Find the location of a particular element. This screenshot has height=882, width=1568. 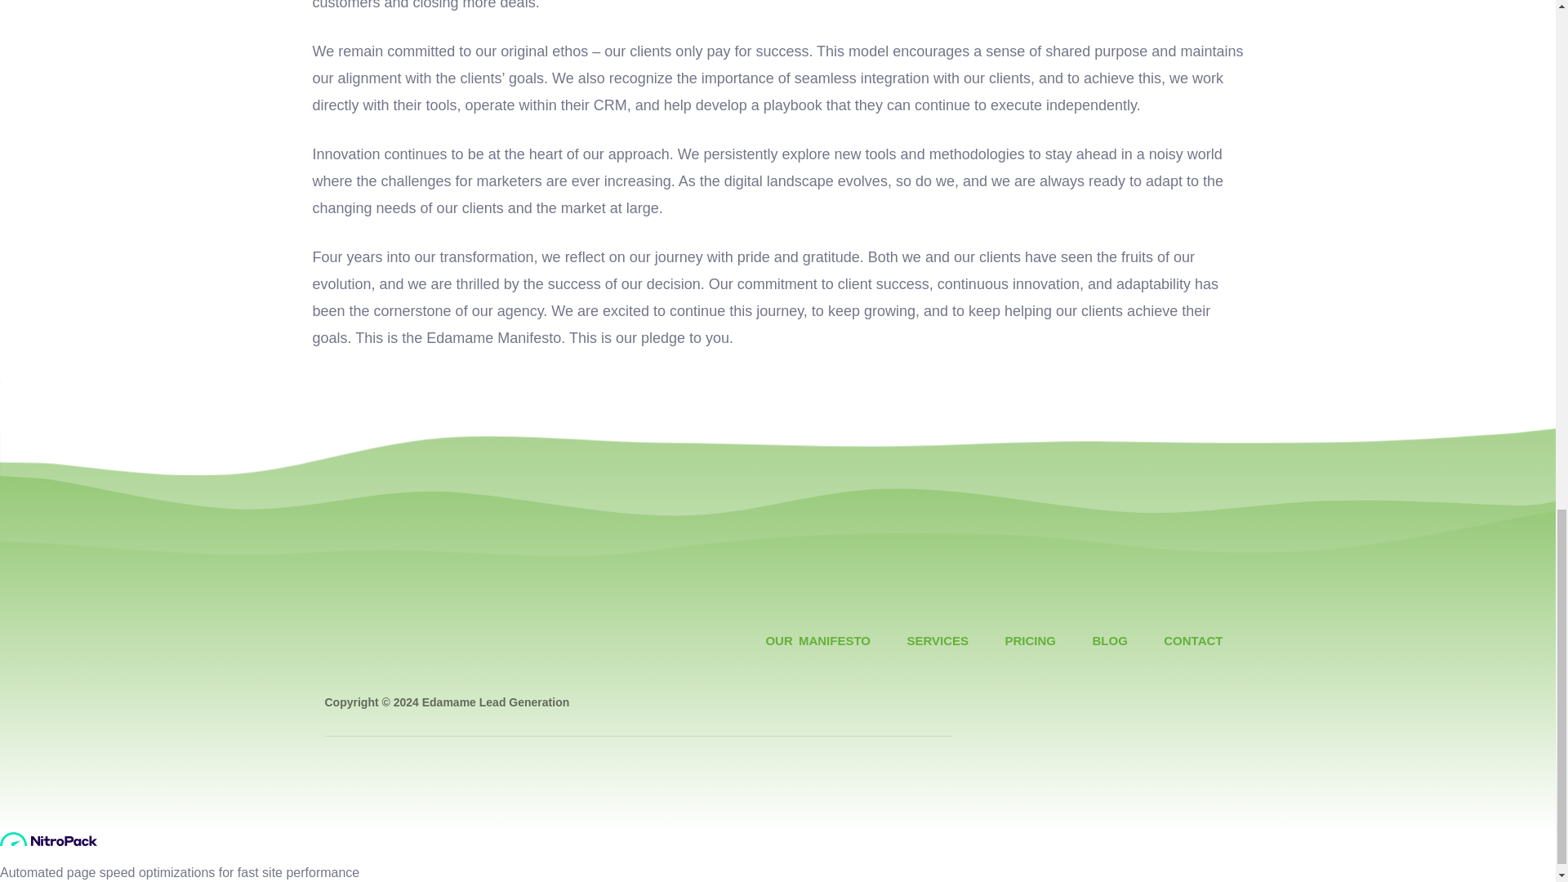

OUR MANIFESTO is located at coordinates (817, 640).